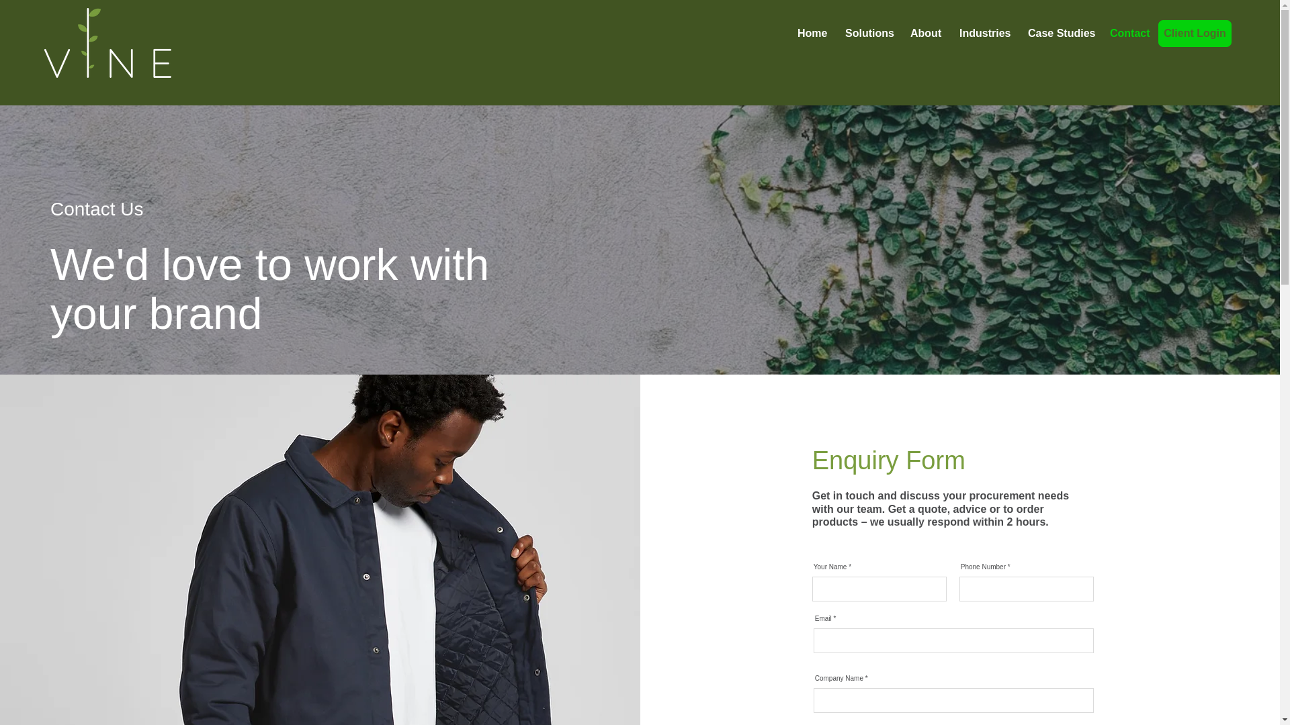 This screenshot has width=1290, height=725. What do you see at coordinates (810, 33) in the screenshot?
I see `Home` at bounding box center [810, 33].